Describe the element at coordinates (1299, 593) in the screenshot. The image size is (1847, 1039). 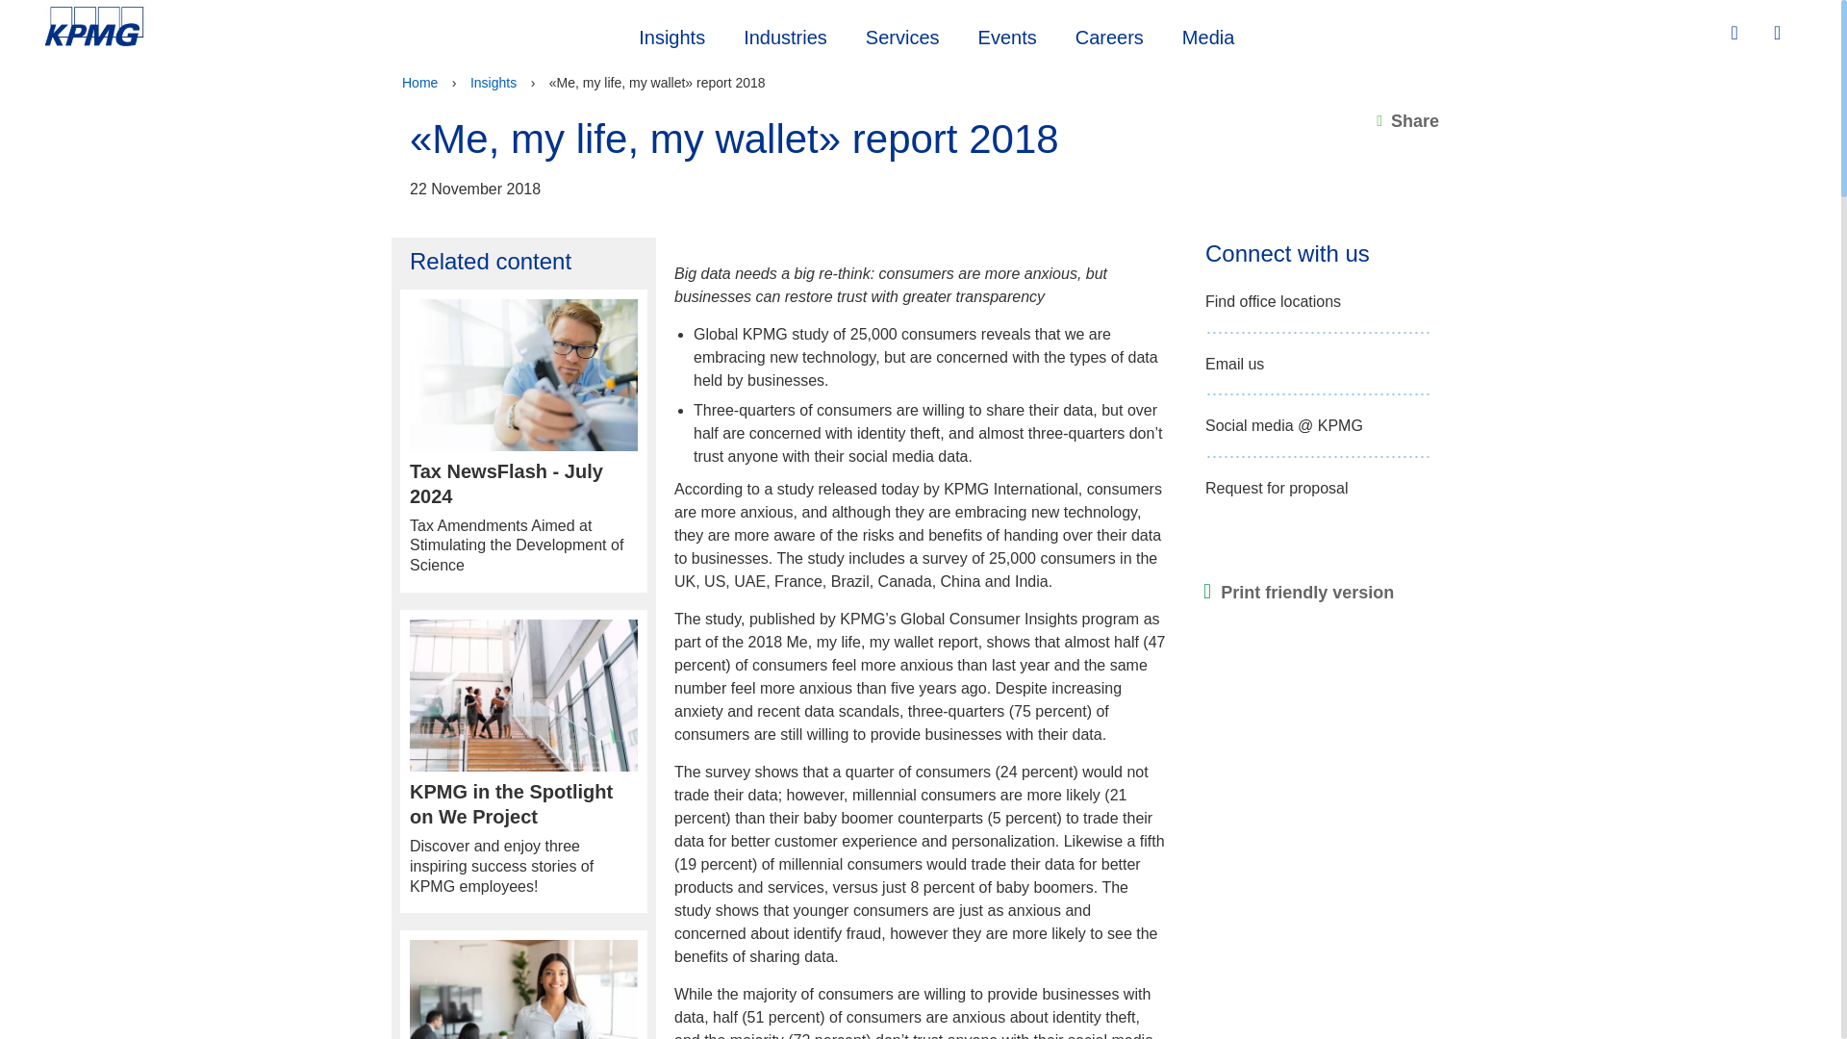
I see `Print friendly version` at that location.